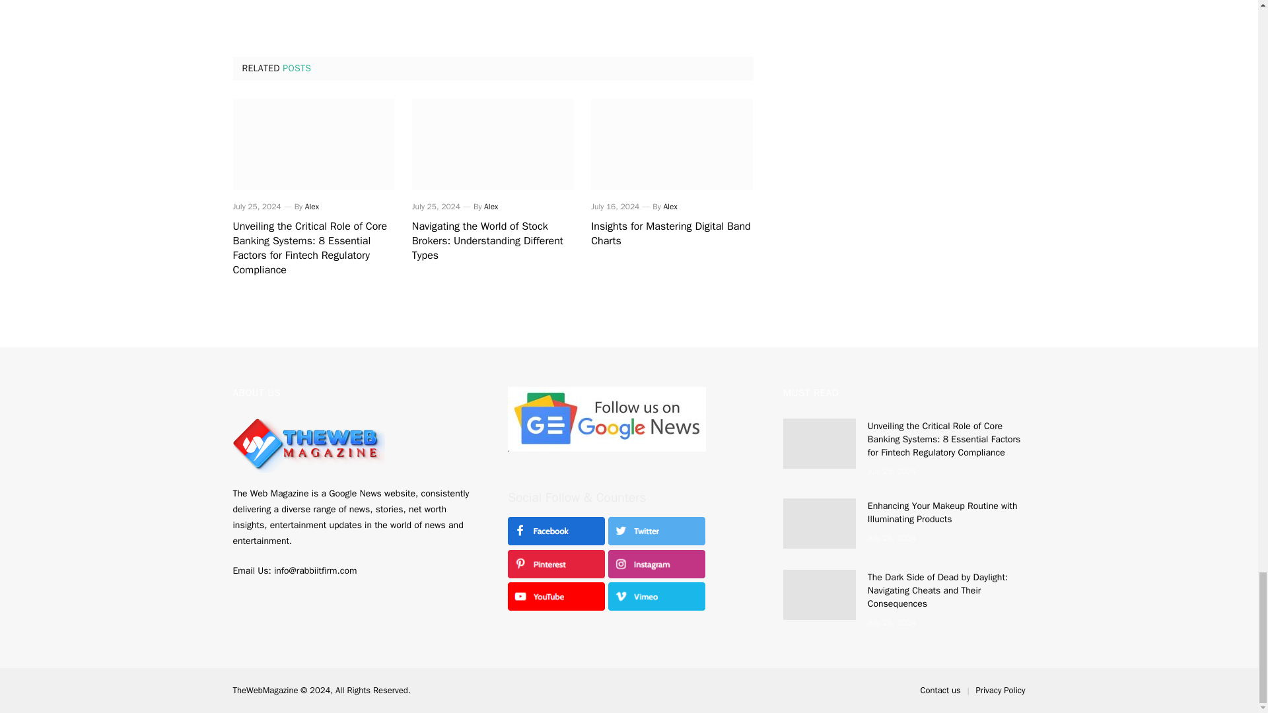  Describe the element at coordinates (312, 206) in the screenshot. I see `Posts by Alex` at that location.